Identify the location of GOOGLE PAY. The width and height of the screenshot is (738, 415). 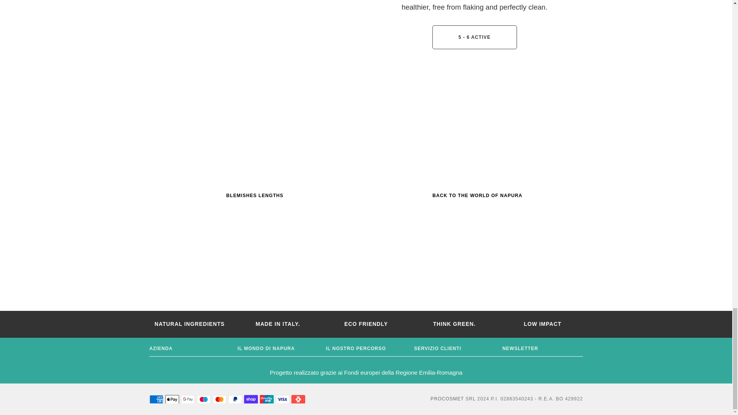
(188, 399).